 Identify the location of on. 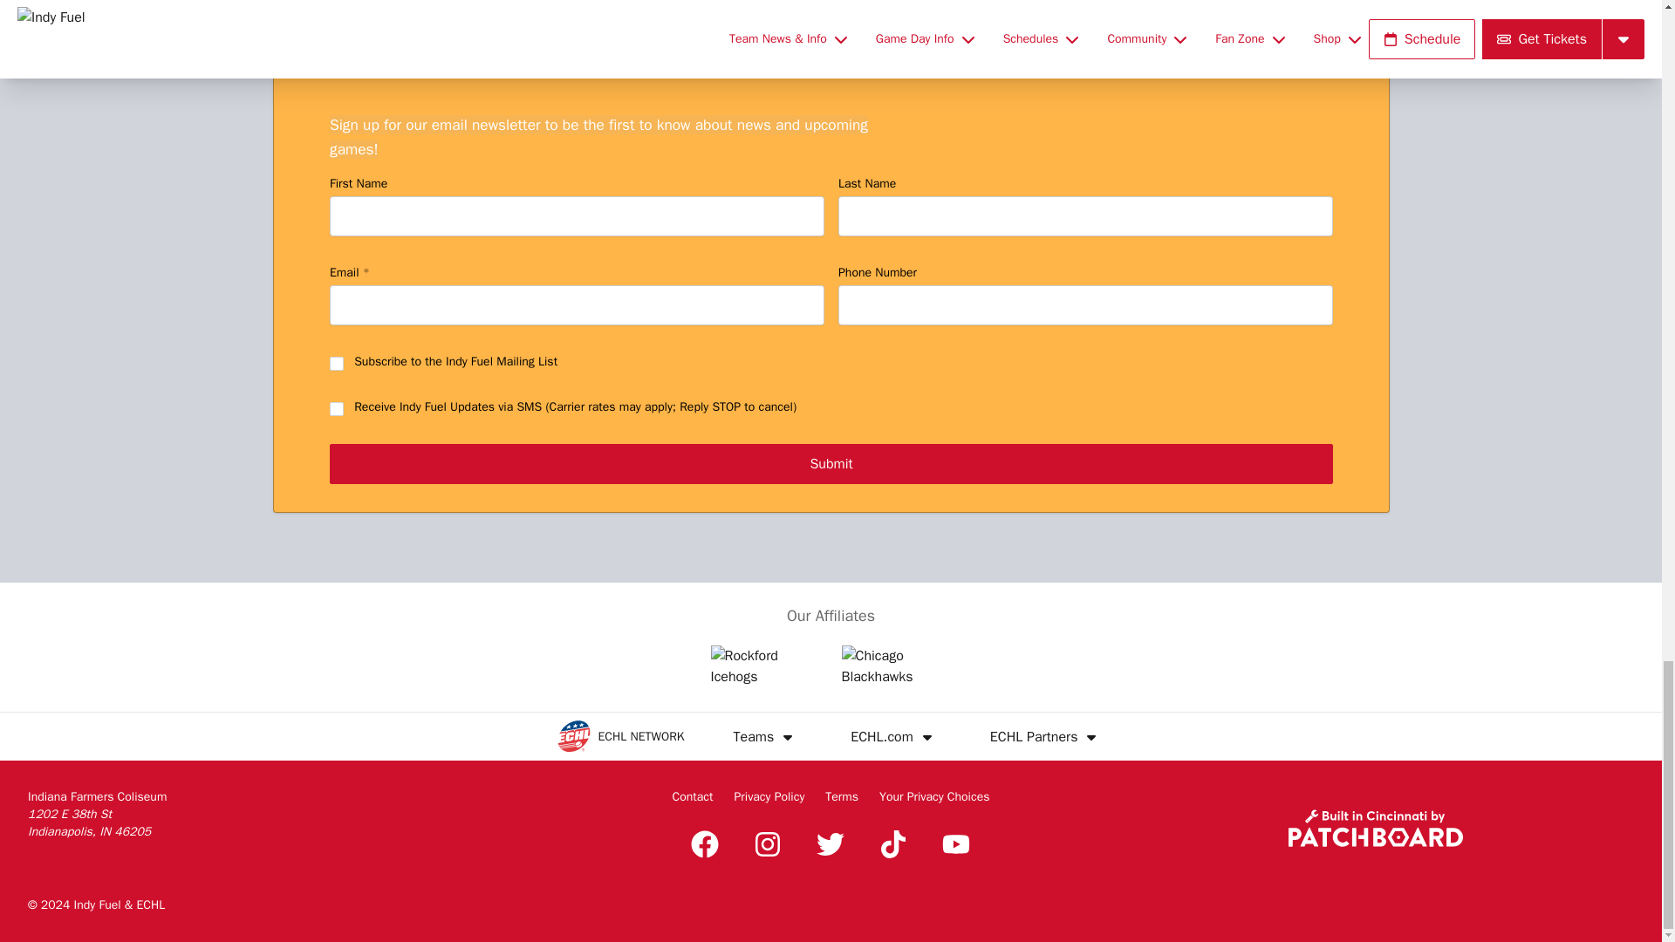
(337, 409).